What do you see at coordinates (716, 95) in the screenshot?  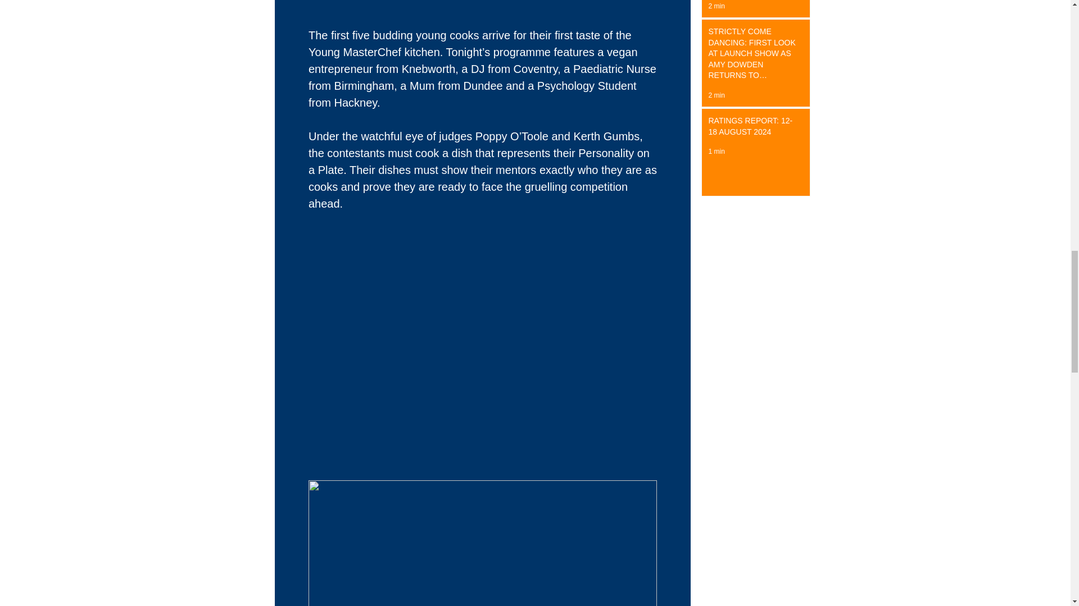 I see `2 min` at bounding box center [716, 95].